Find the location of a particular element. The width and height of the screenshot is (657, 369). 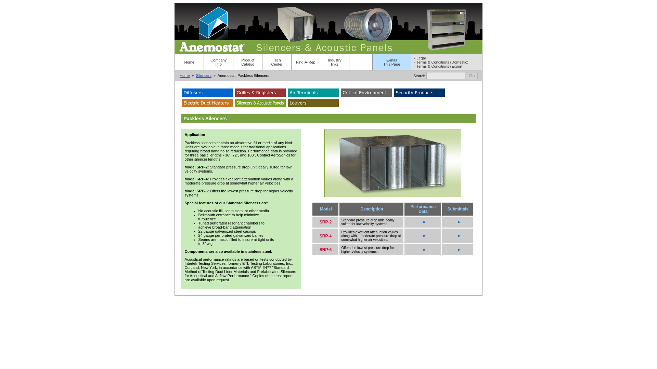

Send your friends e-mail about this page is located at coordinates (420, 58).